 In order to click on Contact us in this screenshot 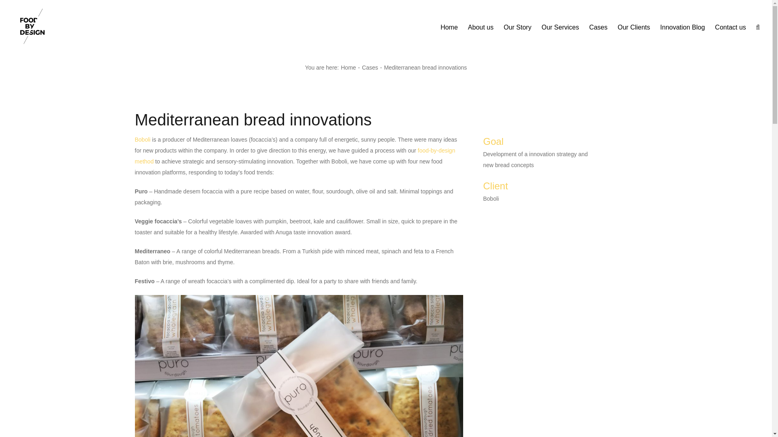, I will do `click(730, 26)`.